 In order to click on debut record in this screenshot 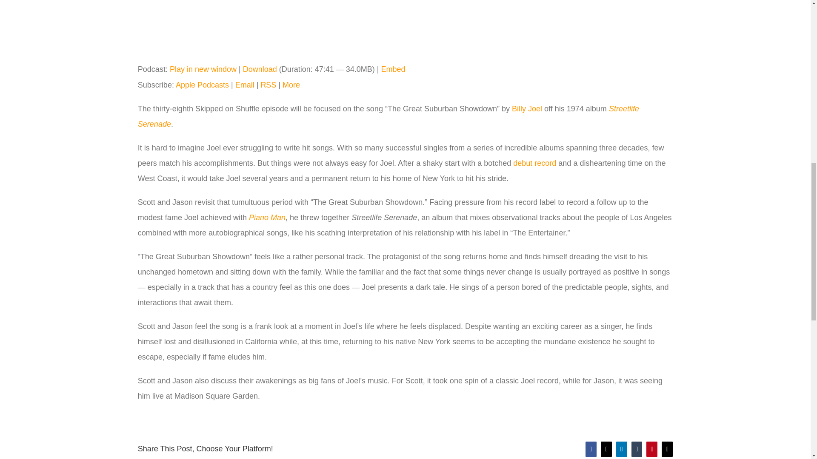, I will do `click(534, 163)`.